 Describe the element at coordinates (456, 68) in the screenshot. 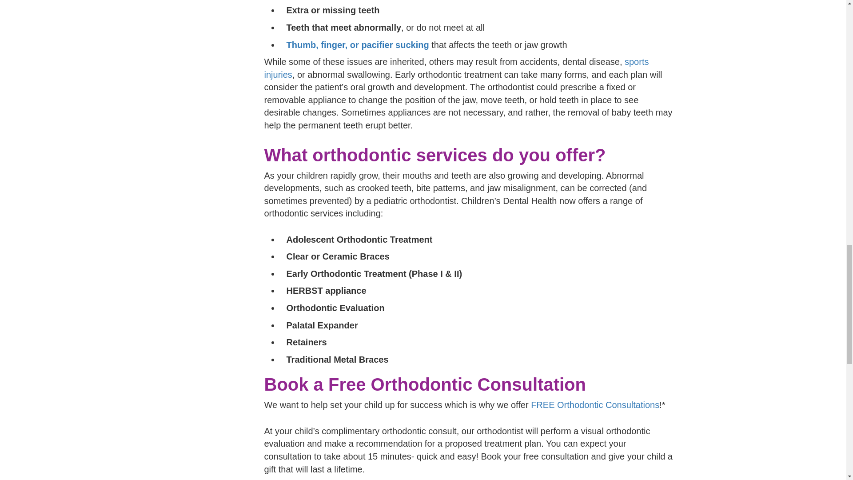

I see `sports injuries` at that location.